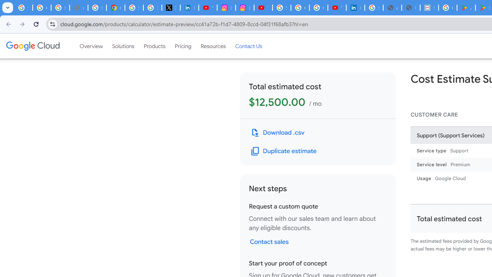 Image resolution: width=492 pixels, height=277 pixels. What do you see at coordinates (123, 46) in the screenshot?
I see `Solutions` at bounding box center [123, 46].